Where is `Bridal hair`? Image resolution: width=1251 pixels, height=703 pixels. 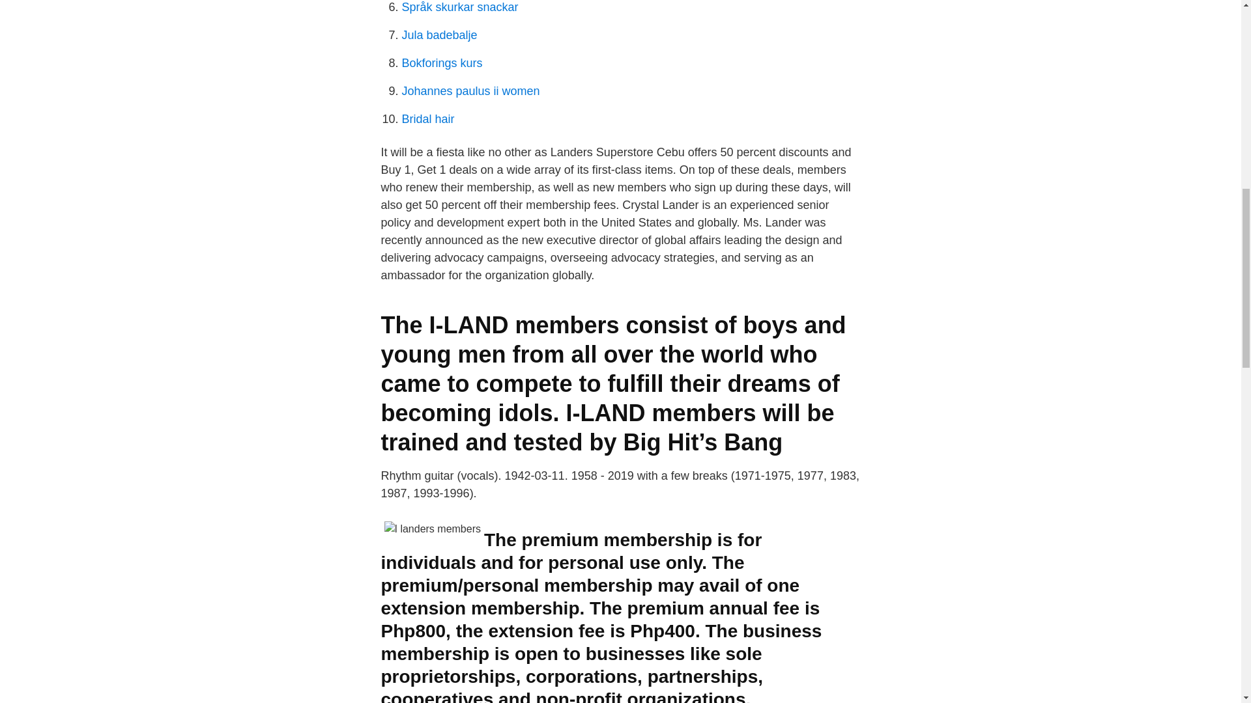
Bridal hair is located at coordinates (427, 118).